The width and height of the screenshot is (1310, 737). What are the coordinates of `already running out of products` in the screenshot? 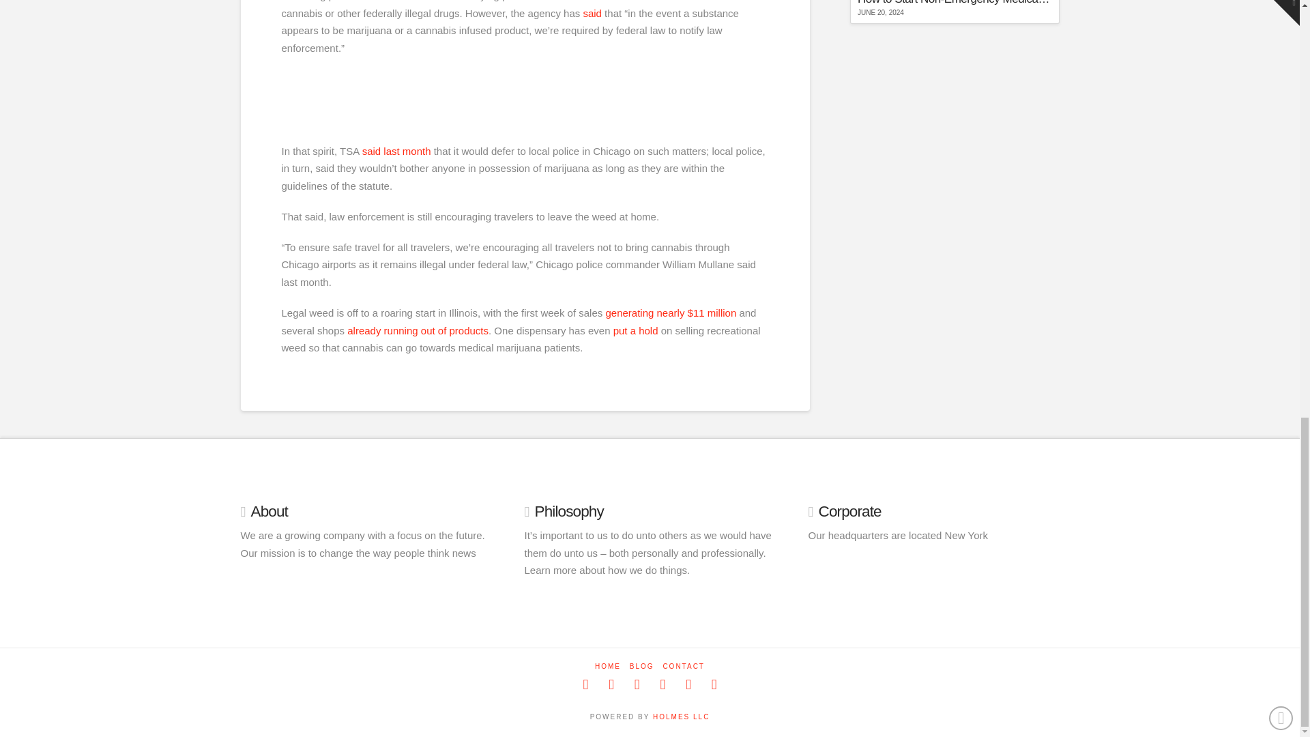 It's located at (418, 330).